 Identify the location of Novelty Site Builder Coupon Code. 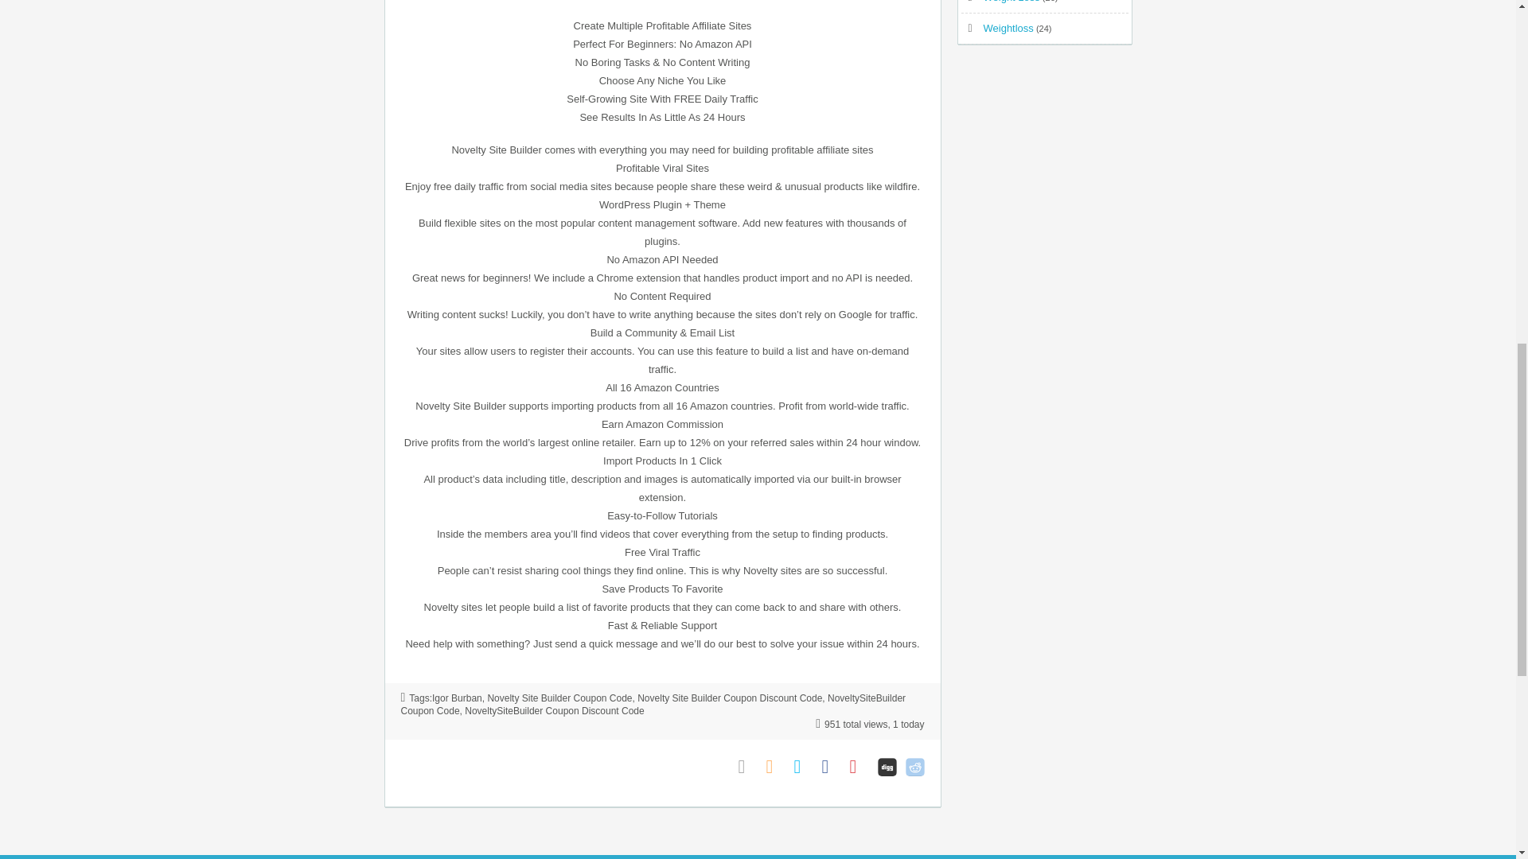
(559, 698).